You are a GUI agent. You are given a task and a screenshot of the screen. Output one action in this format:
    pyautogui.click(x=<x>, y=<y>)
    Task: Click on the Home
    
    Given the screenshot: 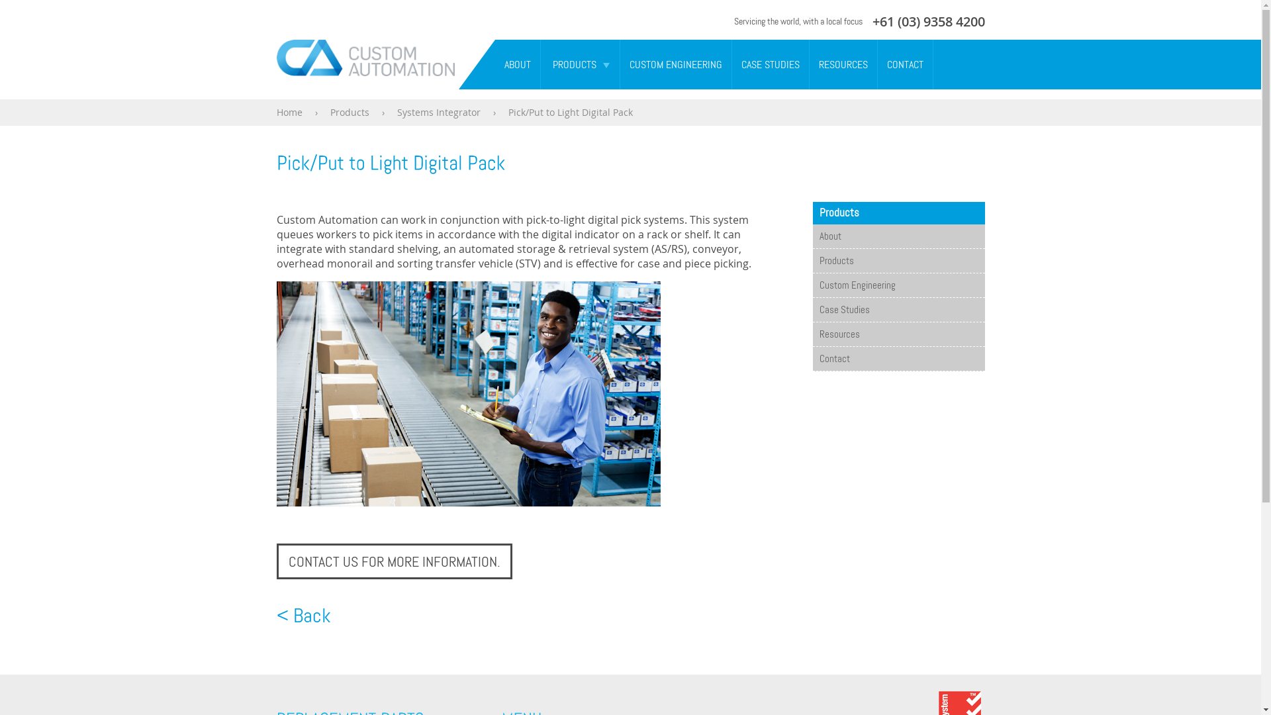 What is the action you would take?
    pyautogui.click(x=290, y=113)
    